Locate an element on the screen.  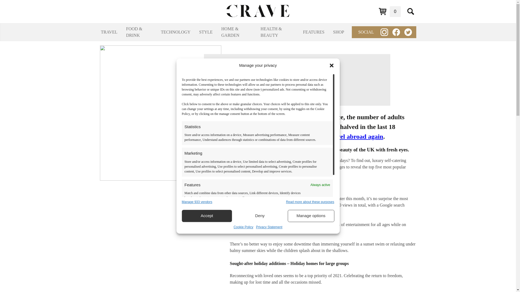
Perfect Stays is located at coordinates (274, 167).